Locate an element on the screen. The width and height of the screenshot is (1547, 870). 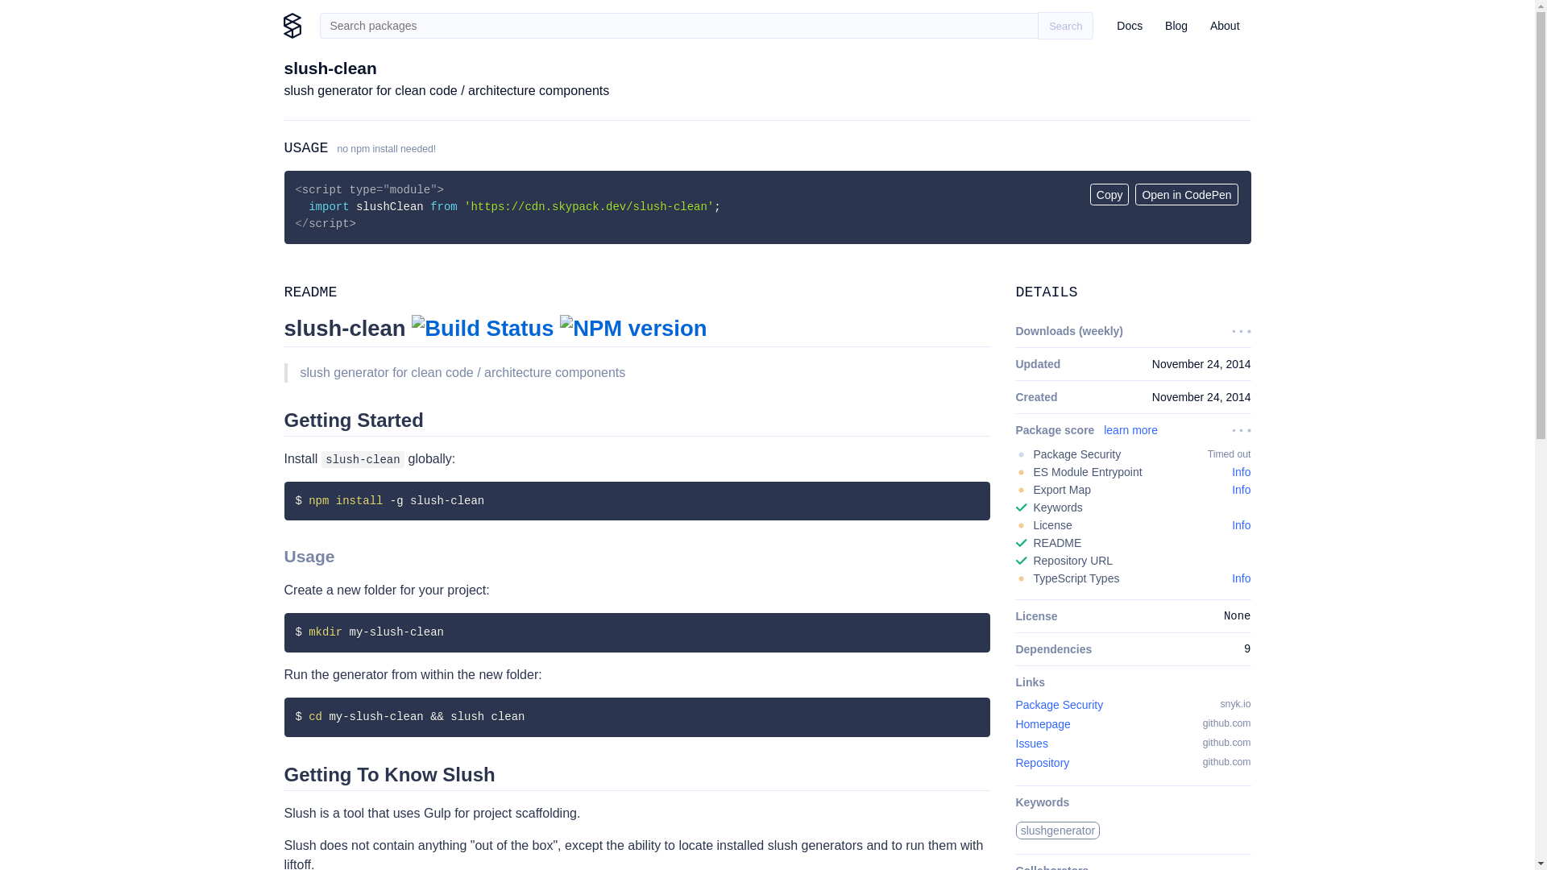
learn more is located at coordinates (1130, 430).